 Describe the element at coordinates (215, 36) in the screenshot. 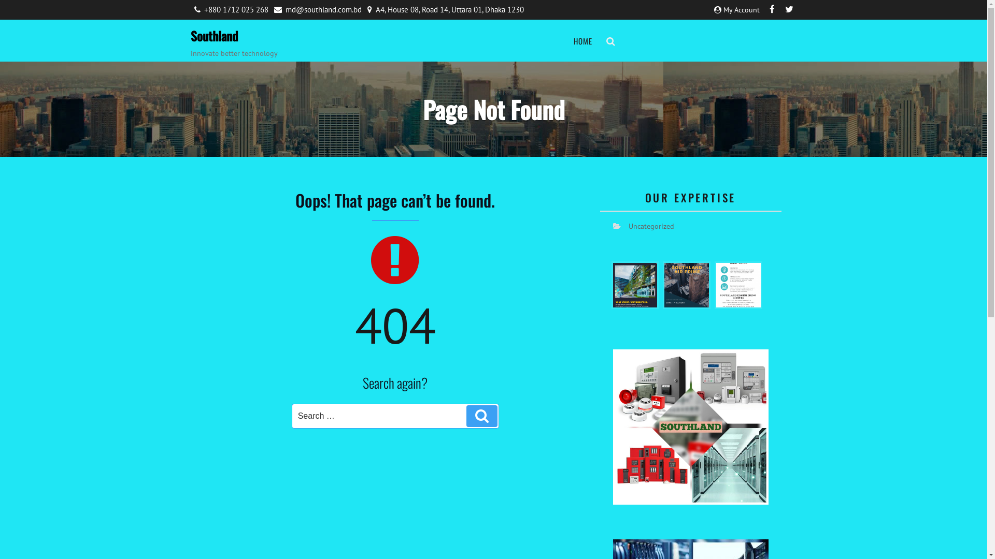

I see `Southland` at that location.